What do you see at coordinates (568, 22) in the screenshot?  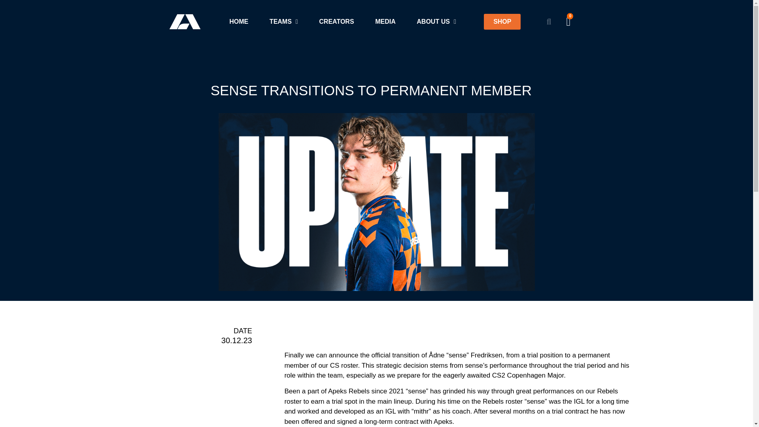 I see `0` at bounding box center [568, 22].